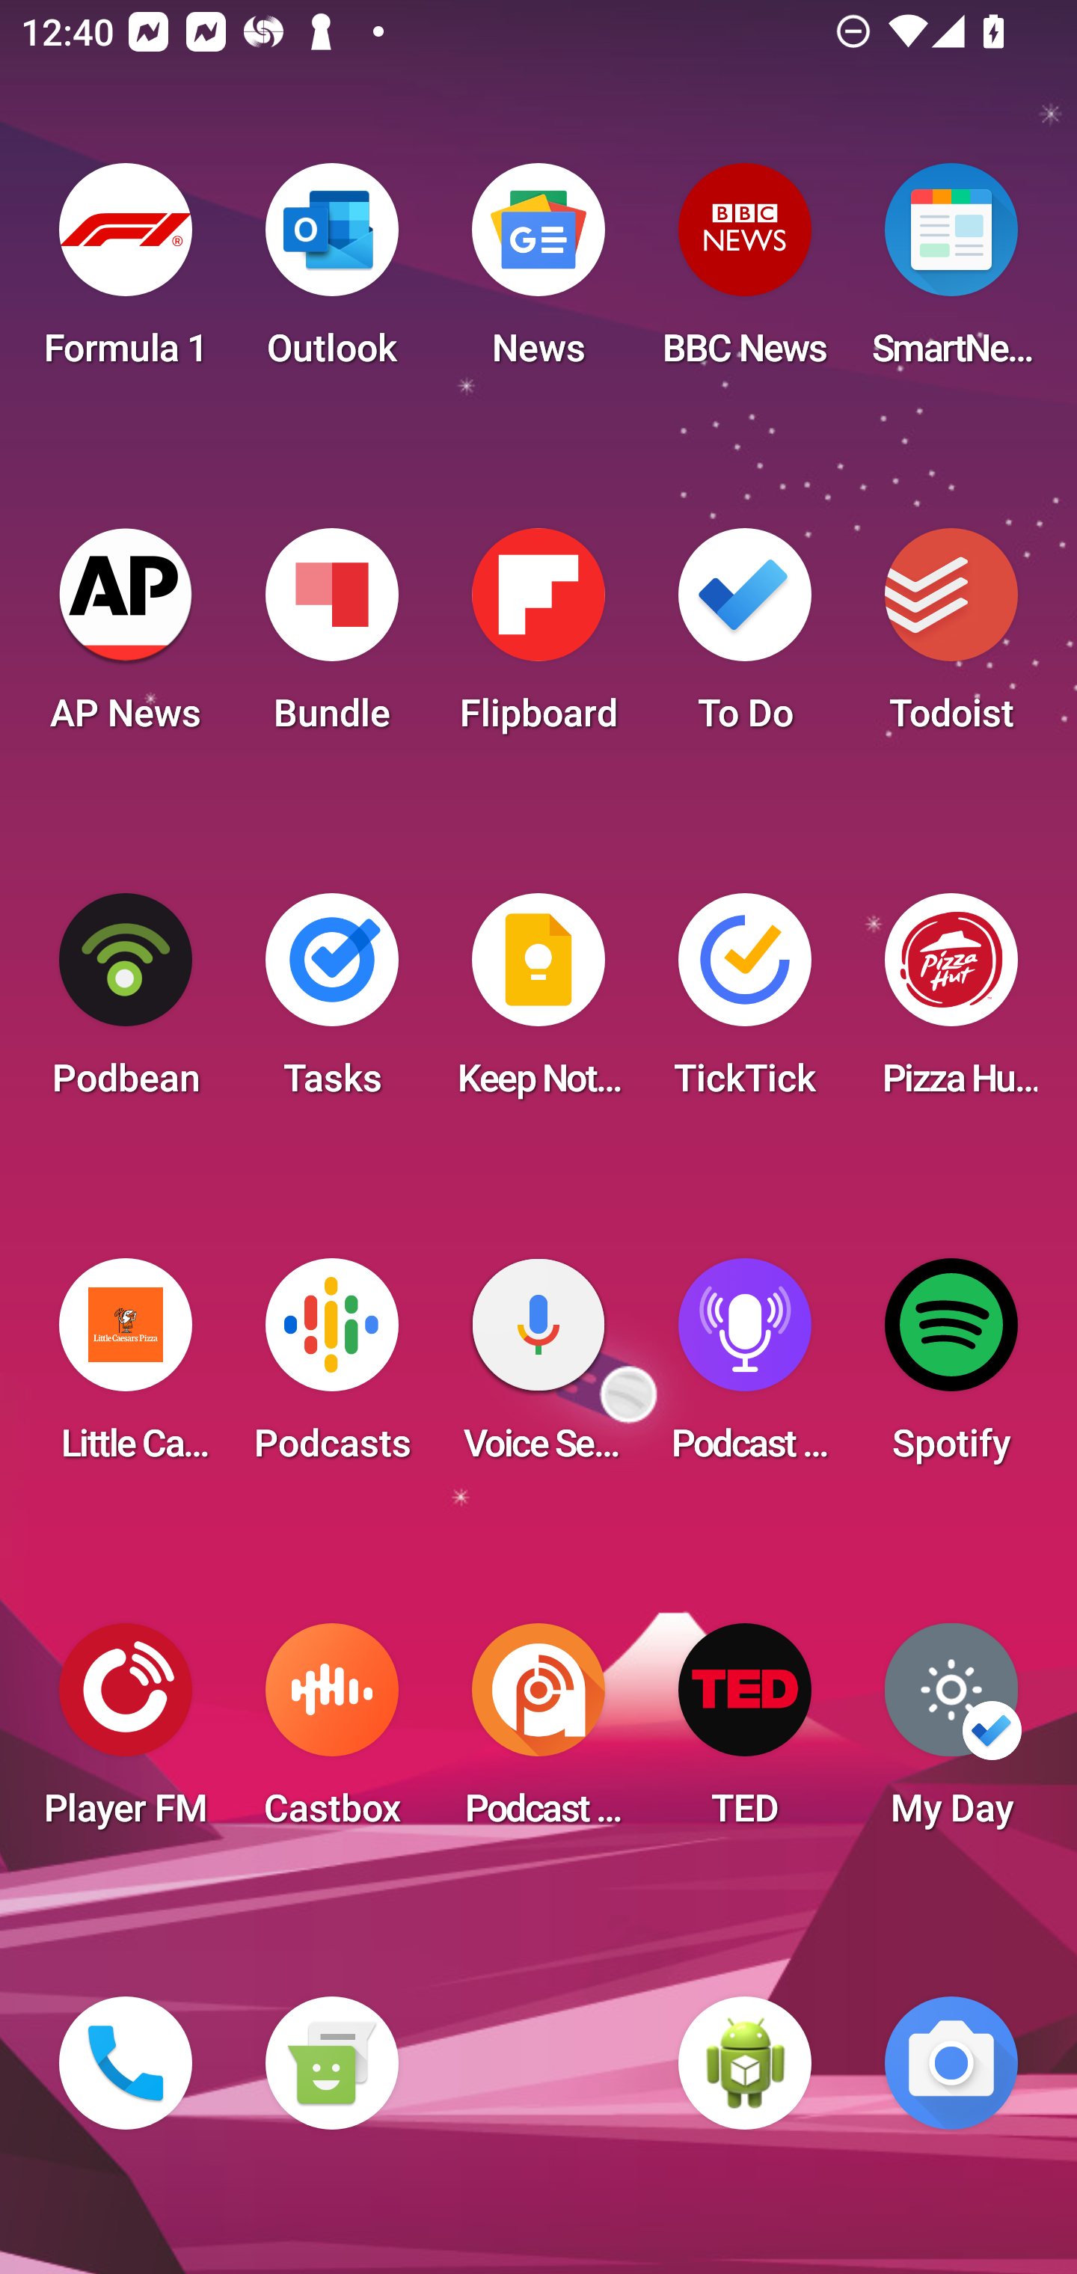  Describe the element at coordinates (538, 1734) in the screenshot. I see `Podcast Addict` at that location.